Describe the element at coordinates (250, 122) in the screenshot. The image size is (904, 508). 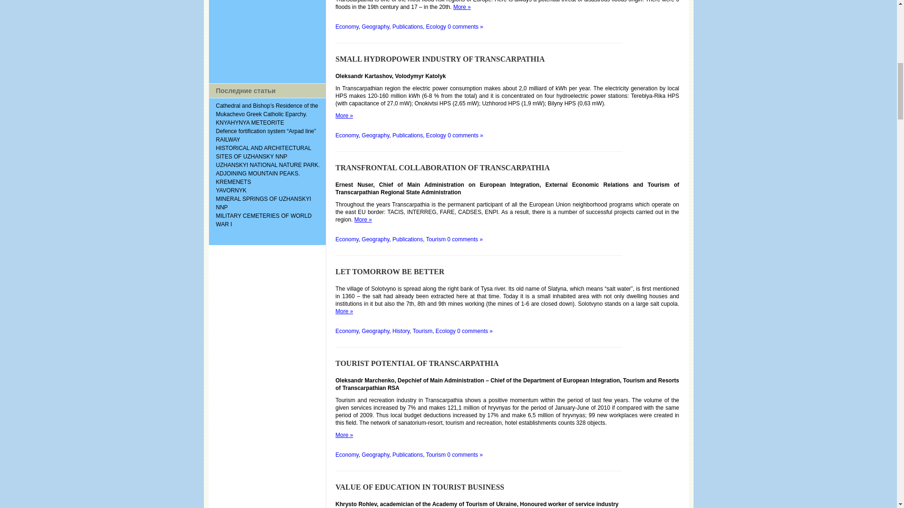
I see `KNYAHYNYA METEORITE` at that location.